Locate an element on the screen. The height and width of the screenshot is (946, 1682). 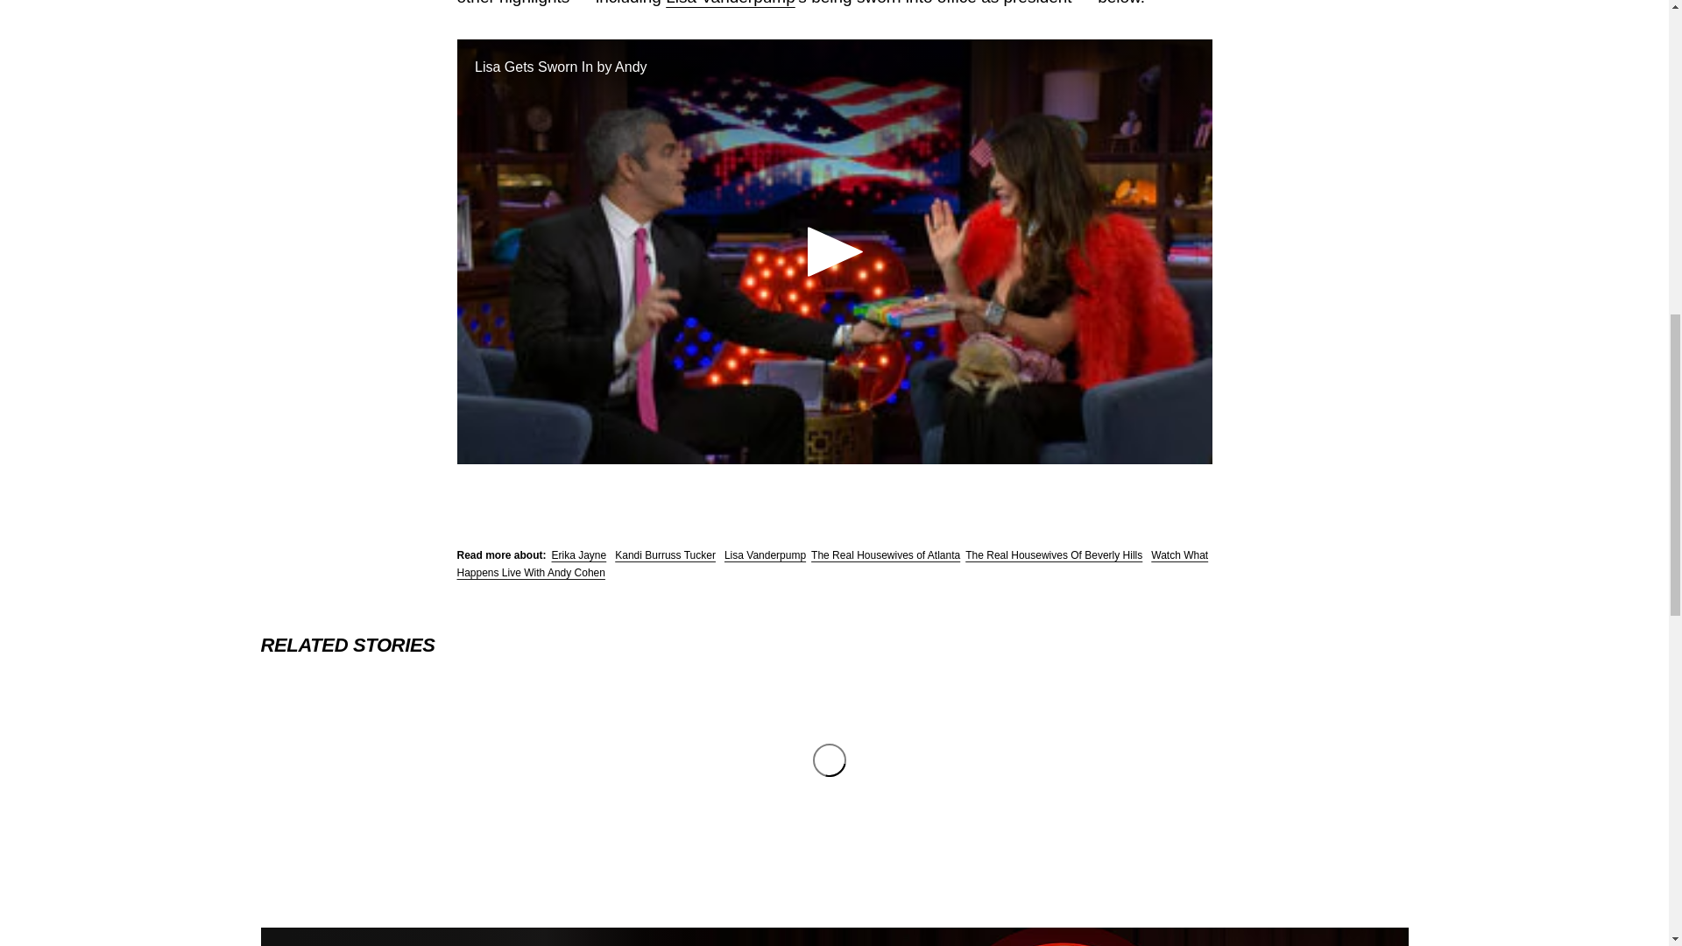
Kandi Burruss Tucker is located at coordinates (666, 555).